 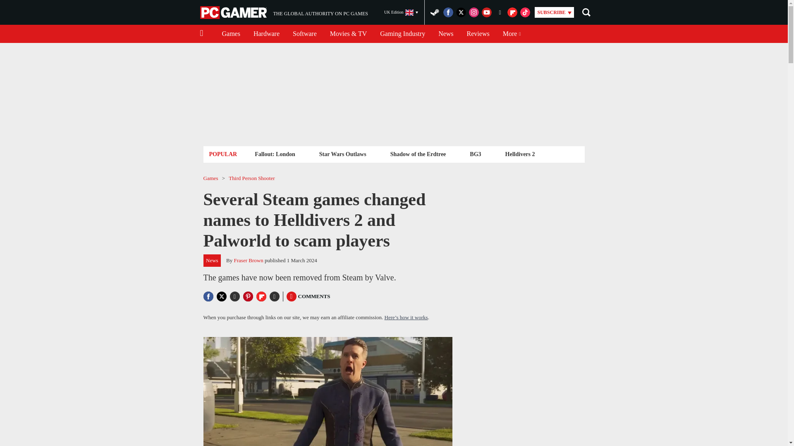 What do you see at coordinates (478, 34) in the screenshot?
I see `Fallout: London` at bounding box center [478, 34].